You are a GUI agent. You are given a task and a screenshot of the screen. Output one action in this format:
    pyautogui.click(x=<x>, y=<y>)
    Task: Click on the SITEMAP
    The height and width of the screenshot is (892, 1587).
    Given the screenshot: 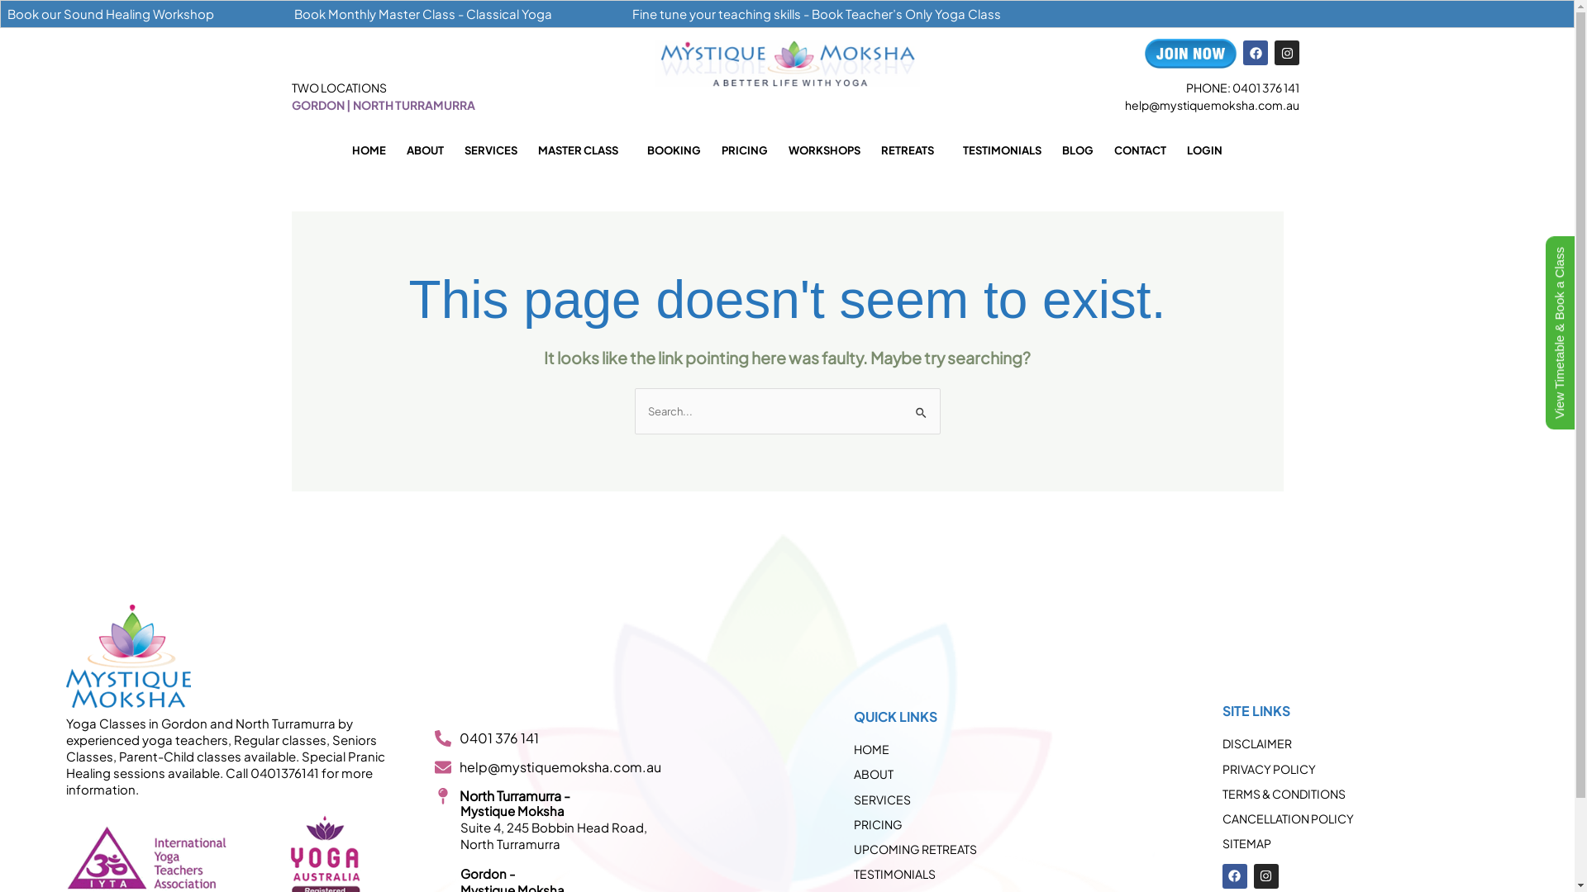 What is the action you would take?
    pyautogui.click(x=1399, y=843)
    